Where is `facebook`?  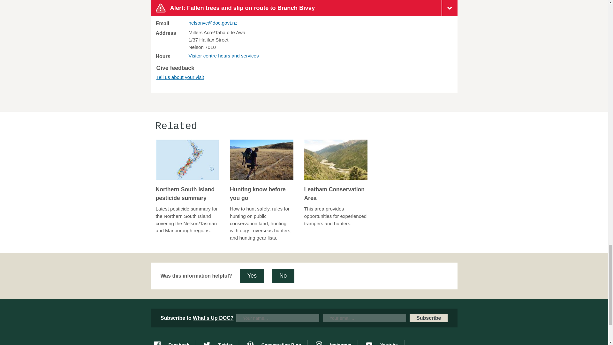 facebook is located at coordinates (174, 342).